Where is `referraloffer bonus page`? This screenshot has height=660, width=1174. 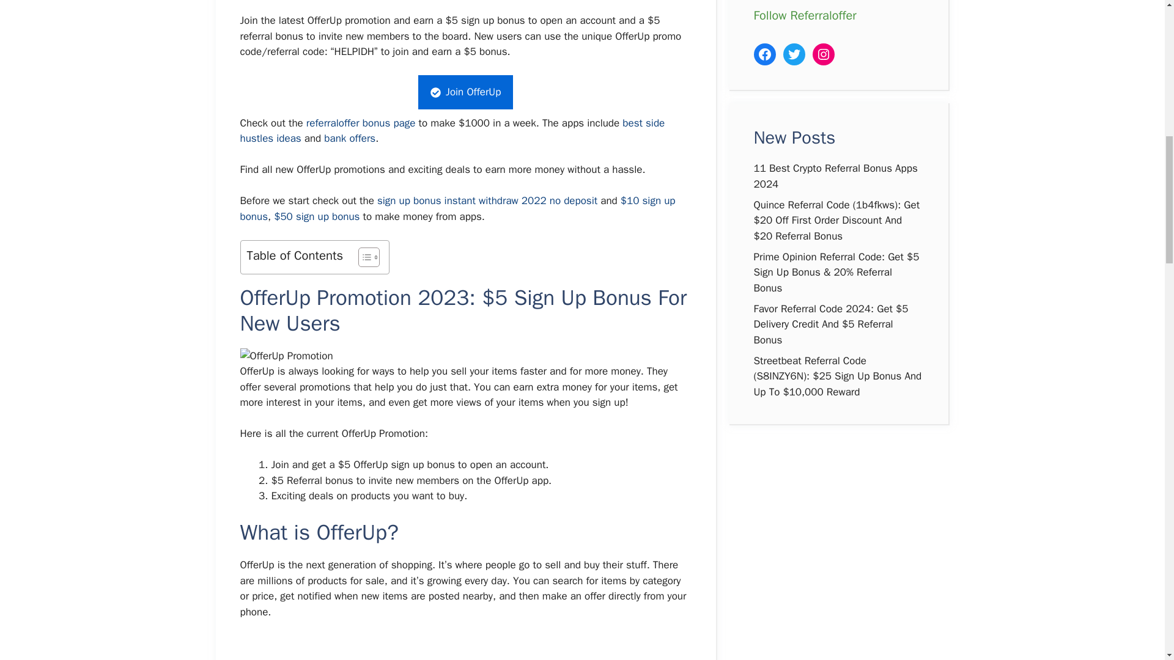 referraloffer bonus page is located at coordinates (361, 123).